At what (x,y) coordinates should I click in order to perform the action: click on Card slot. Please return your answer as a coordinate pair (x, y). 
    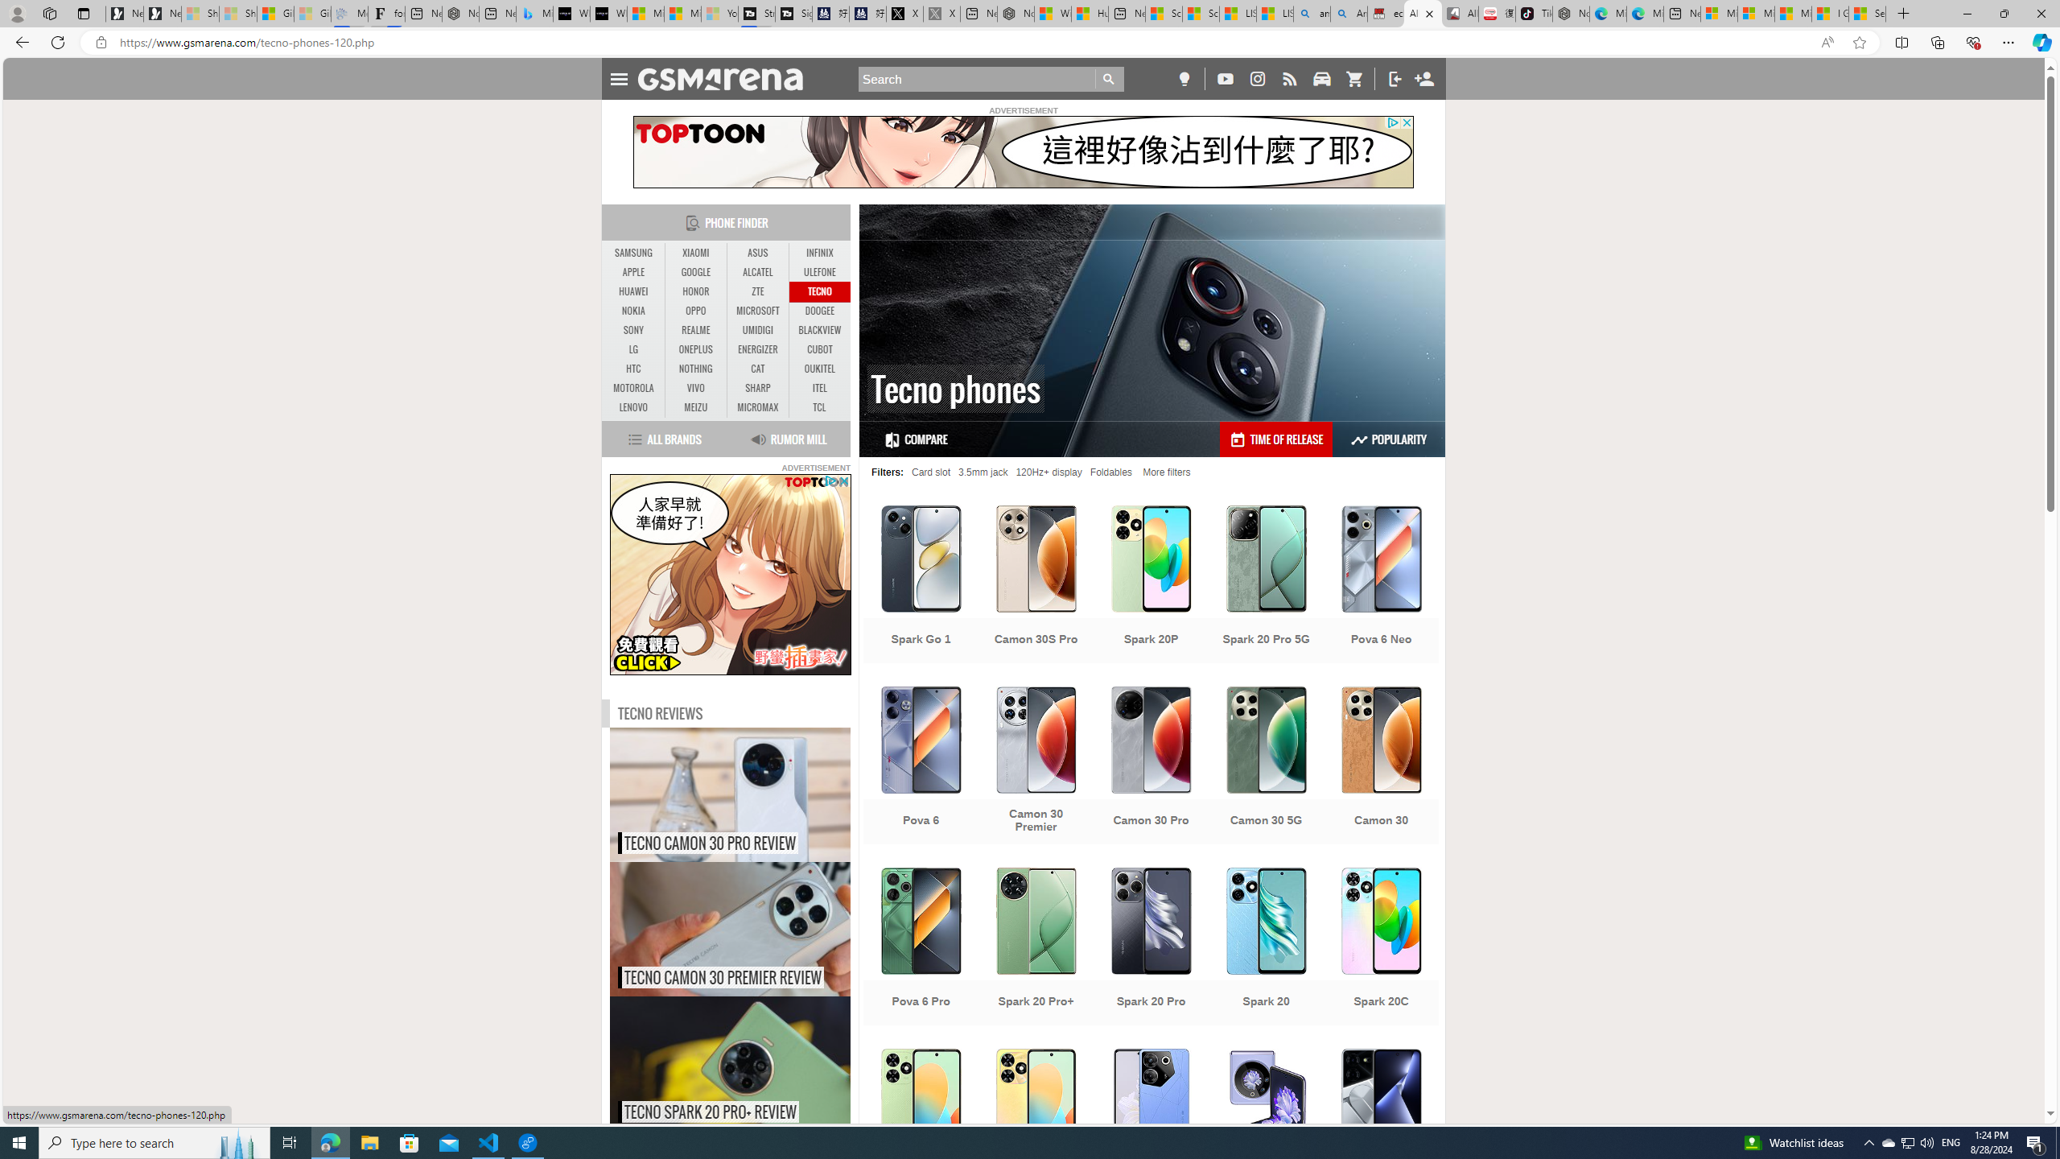
    Looking at the image, I should click on (932, 472).